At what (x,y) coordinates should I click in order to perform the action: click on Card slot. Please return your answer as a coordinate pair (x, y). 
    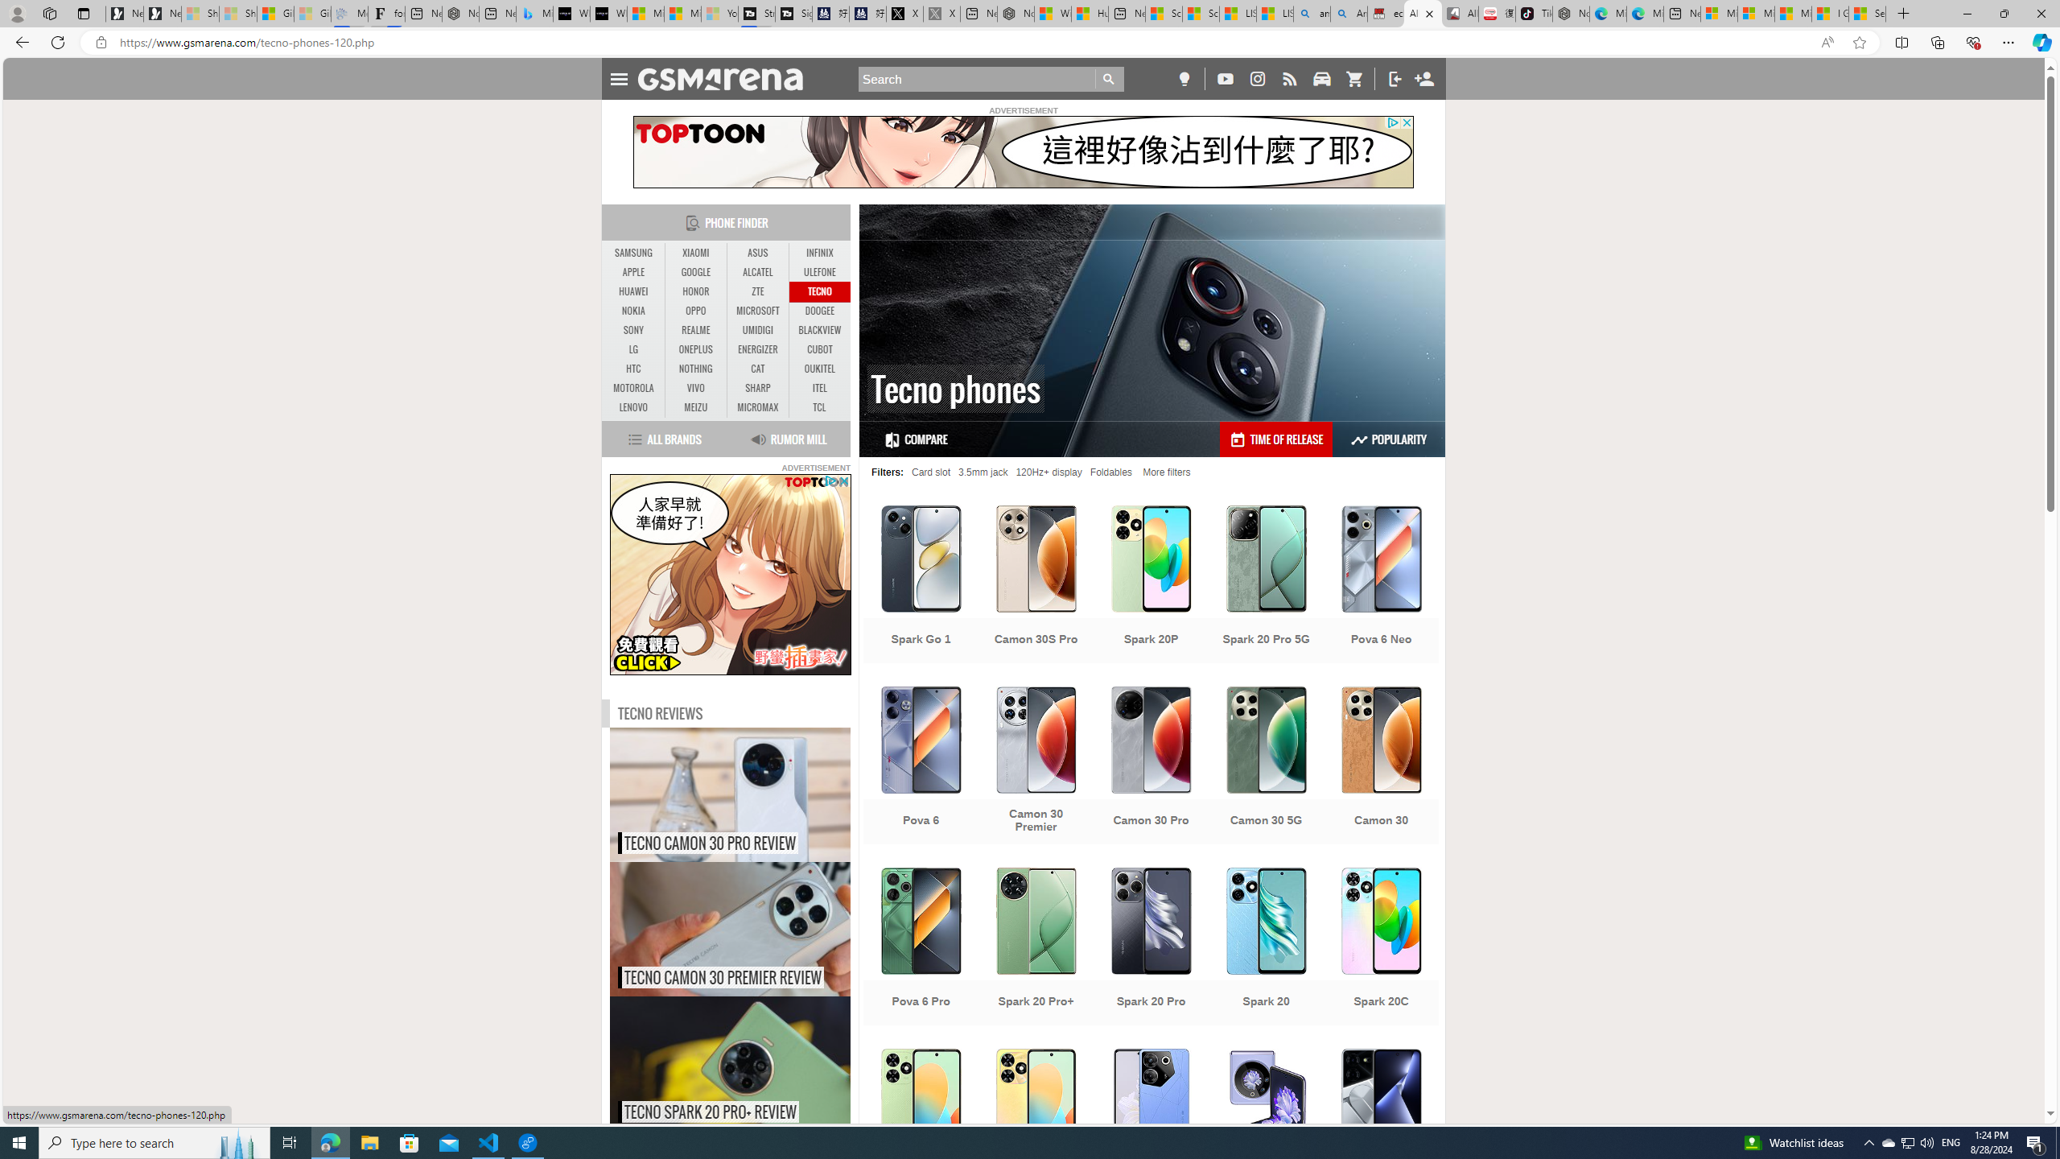
    Looking at the image, I should click on (932, 472).